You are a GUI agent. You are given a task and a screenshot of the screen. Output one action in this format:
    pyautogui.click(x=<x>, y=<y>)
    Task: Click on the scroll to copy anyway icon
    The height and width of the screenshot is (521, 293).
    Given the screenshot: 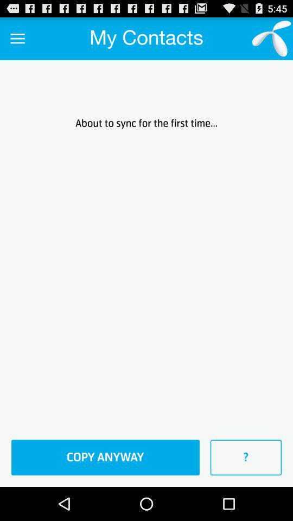 What is the action you would take?
    pyautogui.click(x=105, y=458)
    